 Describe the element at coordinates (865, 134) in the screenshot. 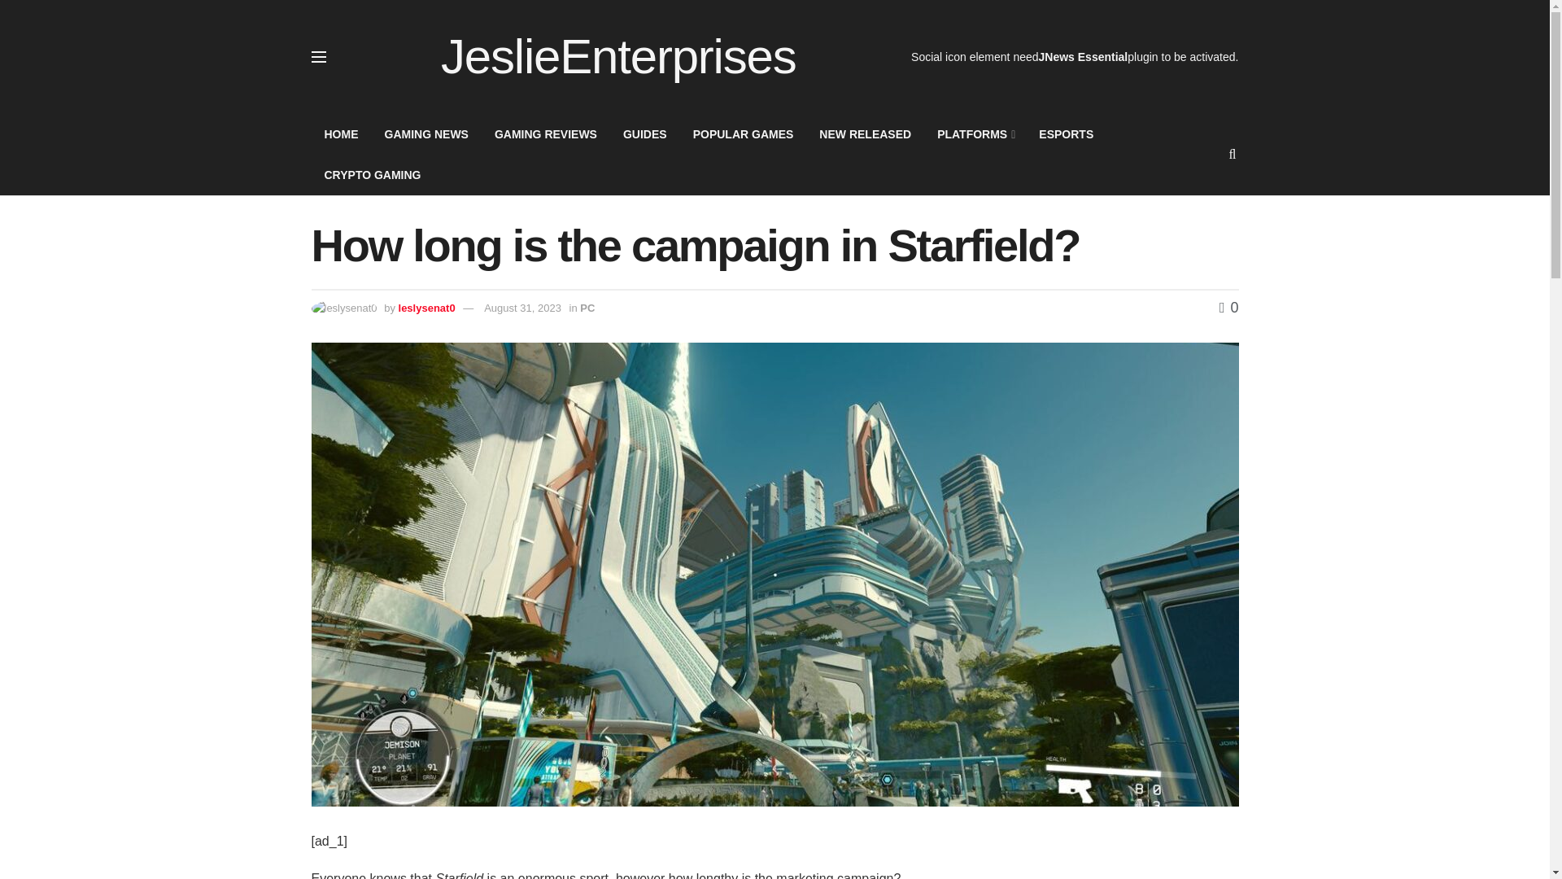

I see `NEW RELEASED` at that location.